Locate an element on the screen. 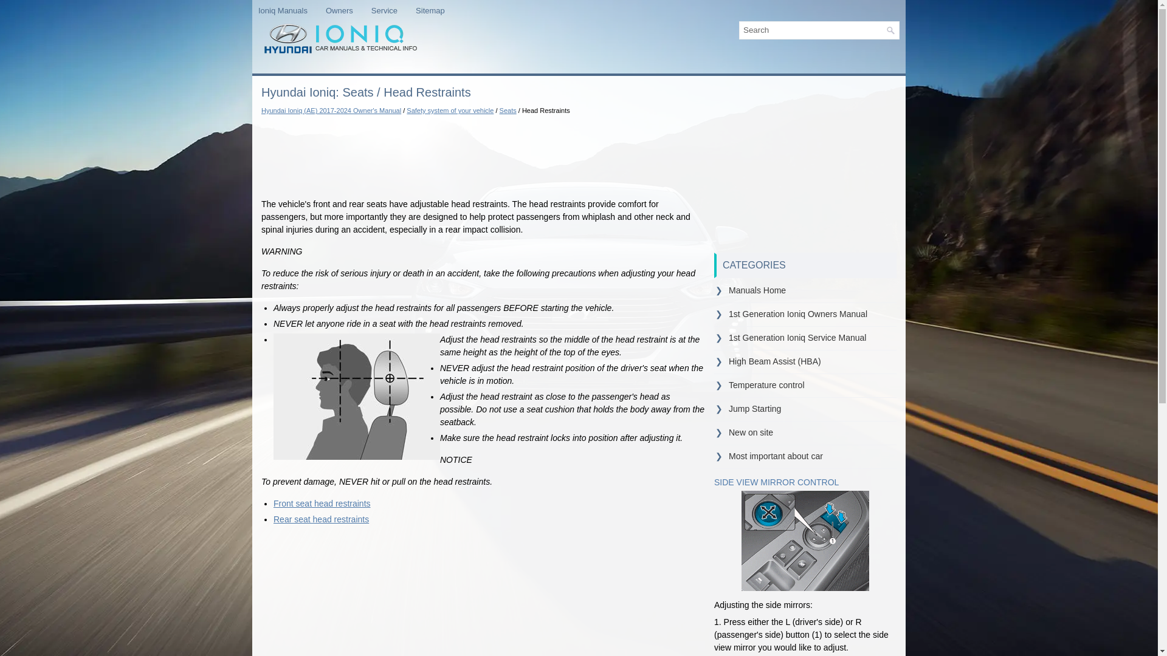 This screenshot has height=656, width=1167. Seats is located at coordinates (508, 111).